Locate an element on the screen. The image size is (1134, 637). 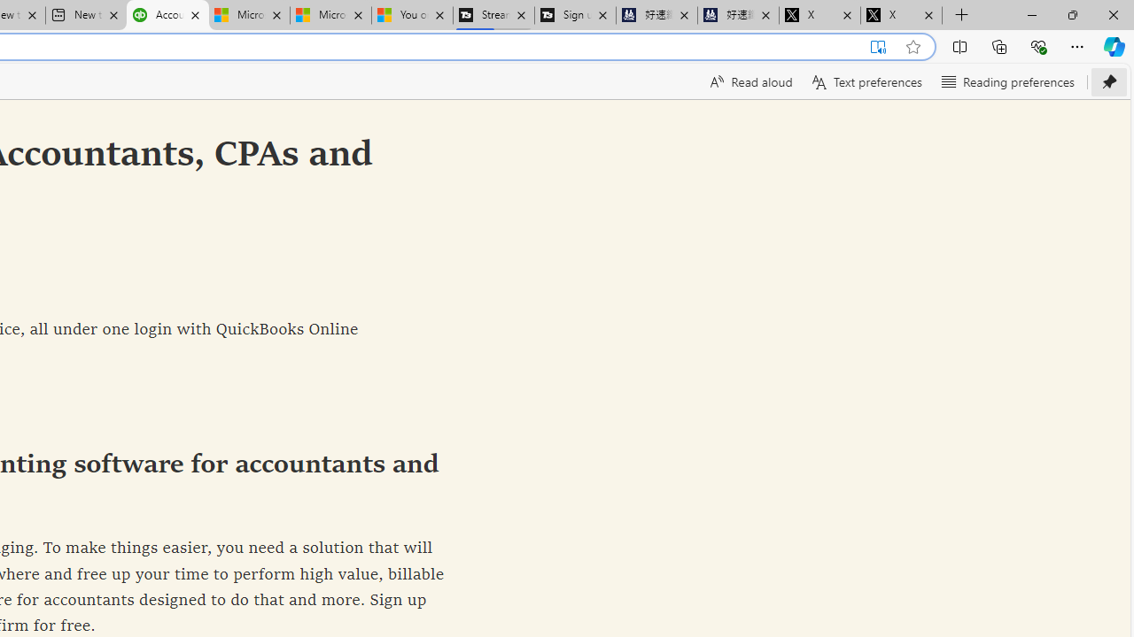
Reading preferences is located at coordinates (1006, 81).